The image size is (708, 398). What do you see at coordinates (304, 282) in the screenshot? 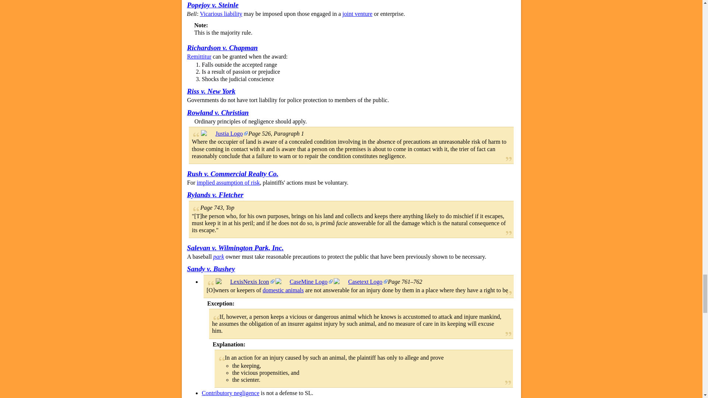
I see `View page 321 on CaseMine` at bounding box center [304, 282].